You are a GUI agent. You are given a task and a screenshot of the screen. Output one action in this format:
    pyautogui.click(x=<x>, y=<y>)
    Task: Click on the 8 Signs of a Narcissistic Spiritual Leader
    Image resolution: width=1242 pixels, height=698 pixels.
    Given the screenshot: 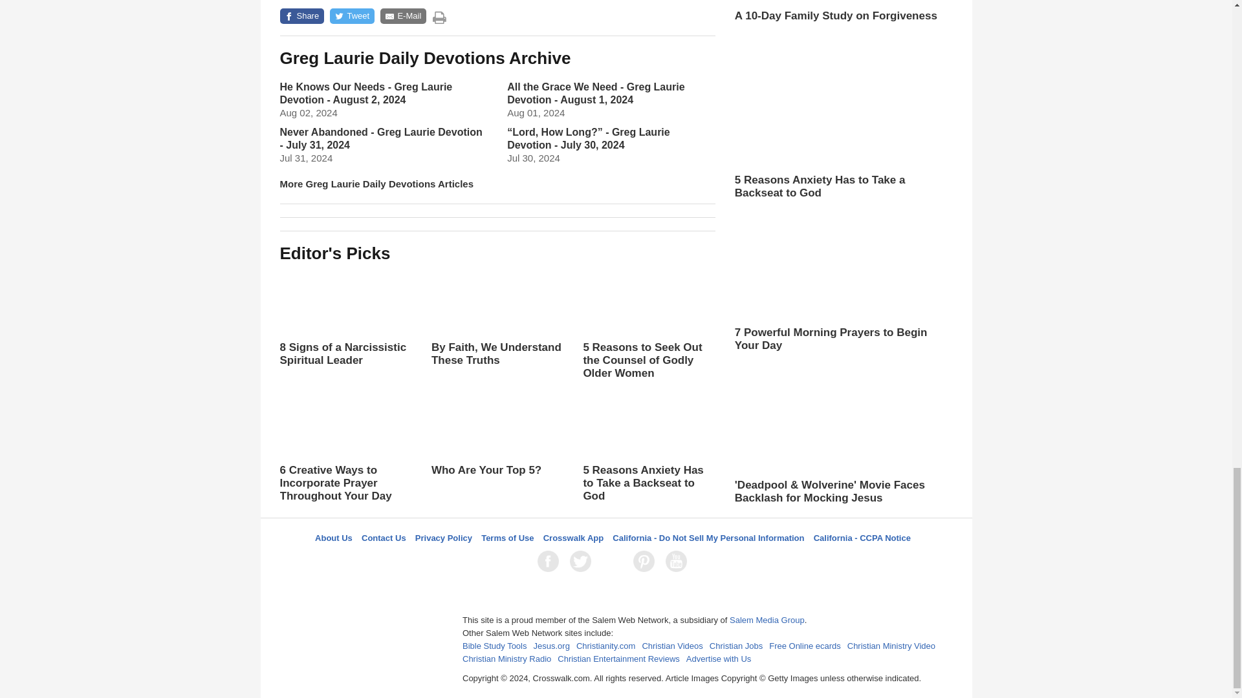 What is the action you would take?
    pyautogui.click(x=345, y=318)
    